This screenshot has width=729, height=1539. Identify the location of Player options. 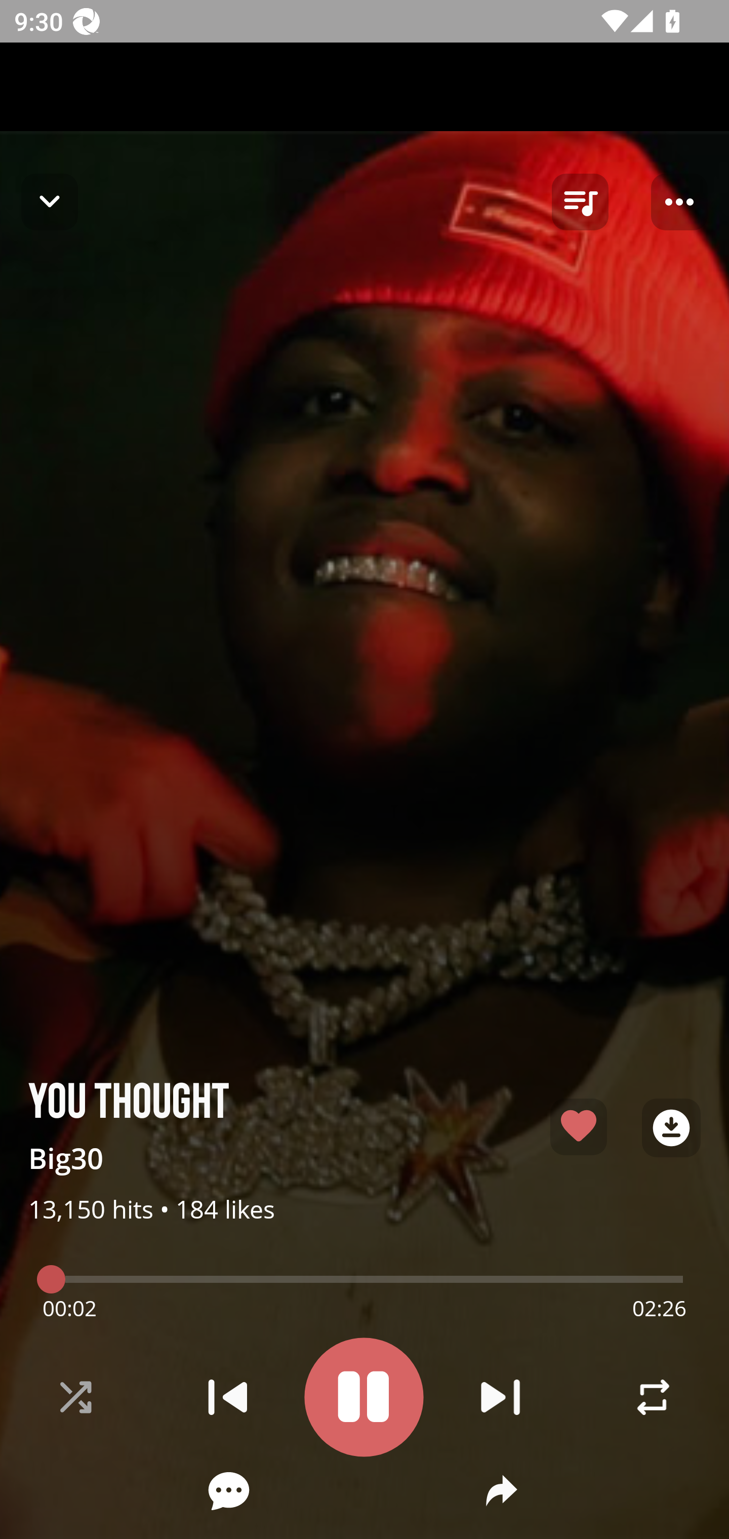
(679, 202).